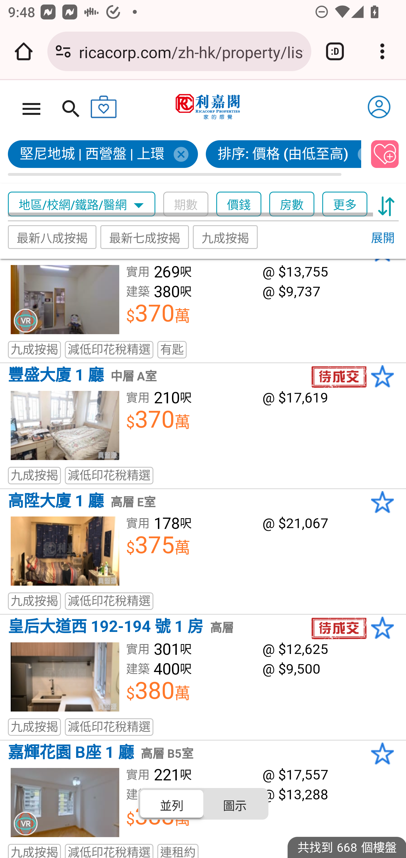  Describe the element at coordinates (382, 51) in the screenshot. I see `Customize and control Google Chrome` at that location.